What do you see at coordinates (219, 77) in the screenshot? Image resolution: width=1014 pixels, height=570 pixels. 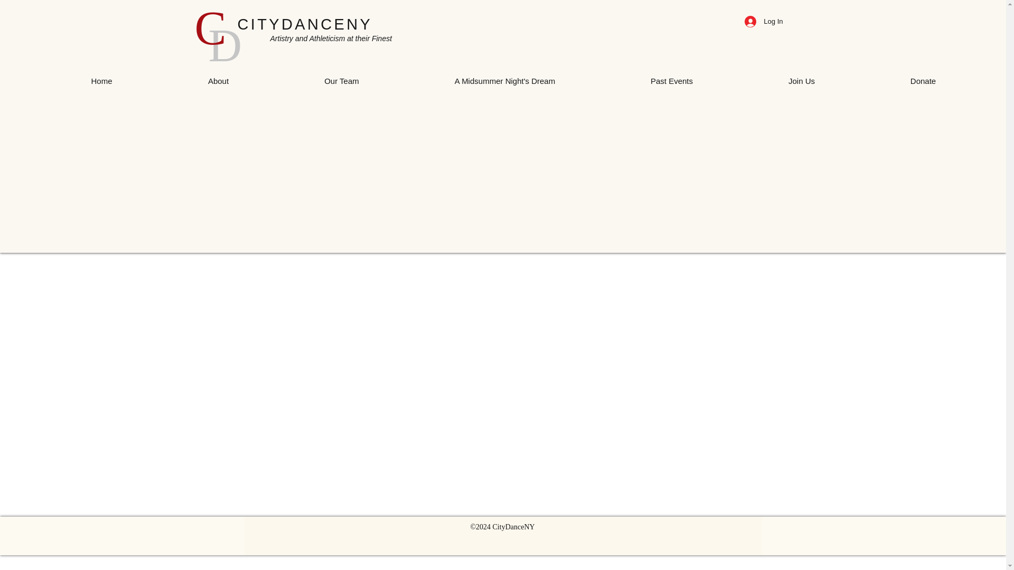 I see `About` at bounding box center [219, 77].